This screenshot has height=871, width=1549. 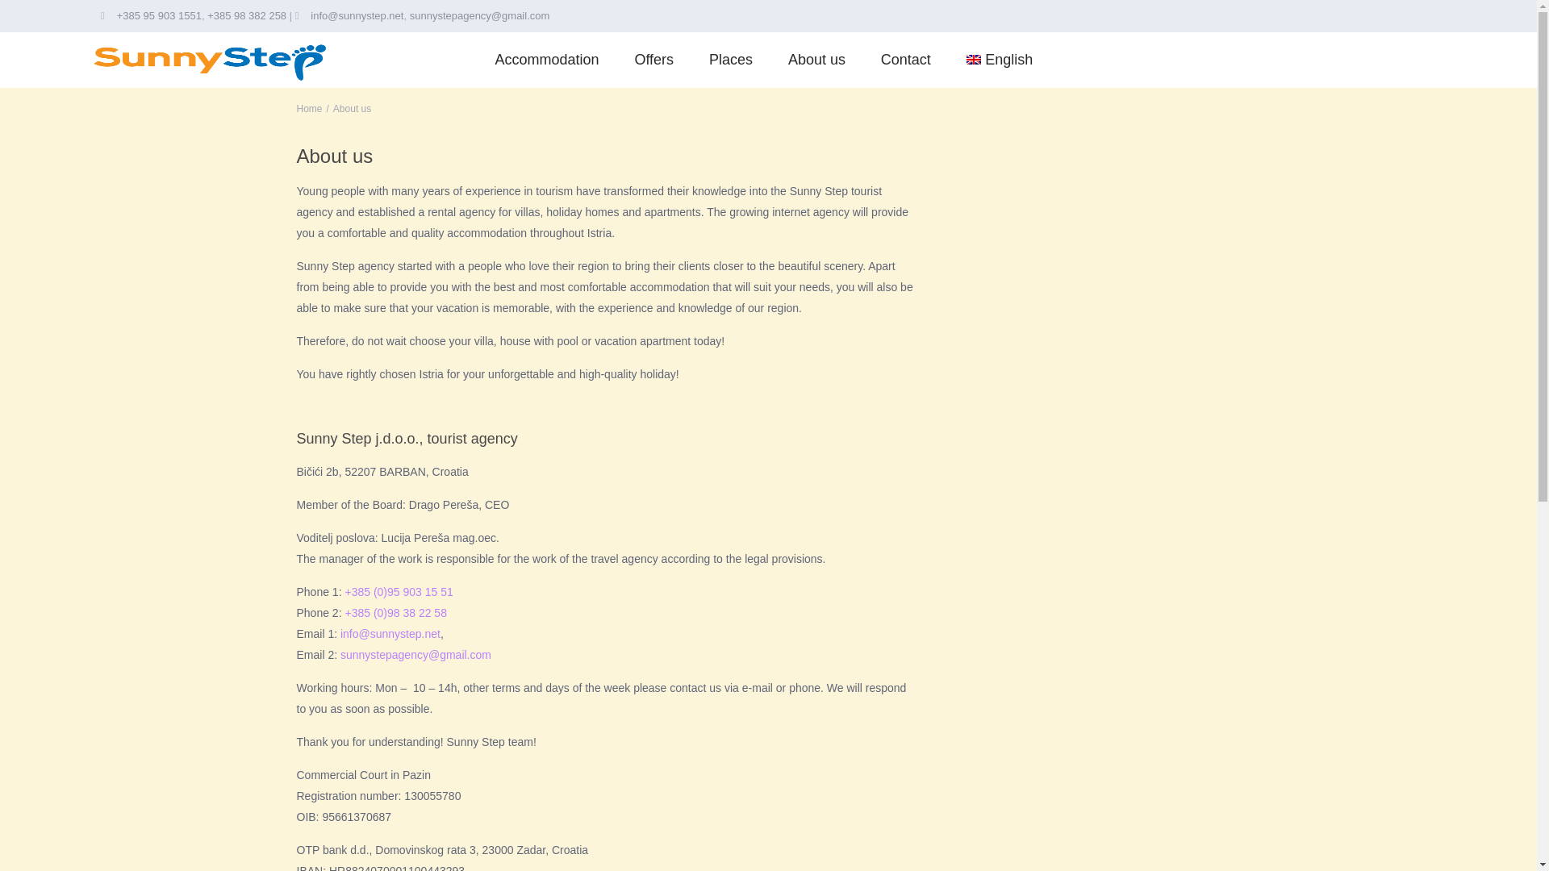 I want to click on Home, so click(x=310, y=108).